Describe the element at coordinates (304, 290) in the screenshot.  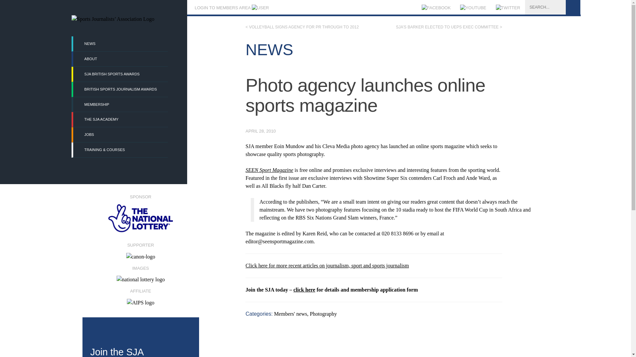
I see `click here` at that location.